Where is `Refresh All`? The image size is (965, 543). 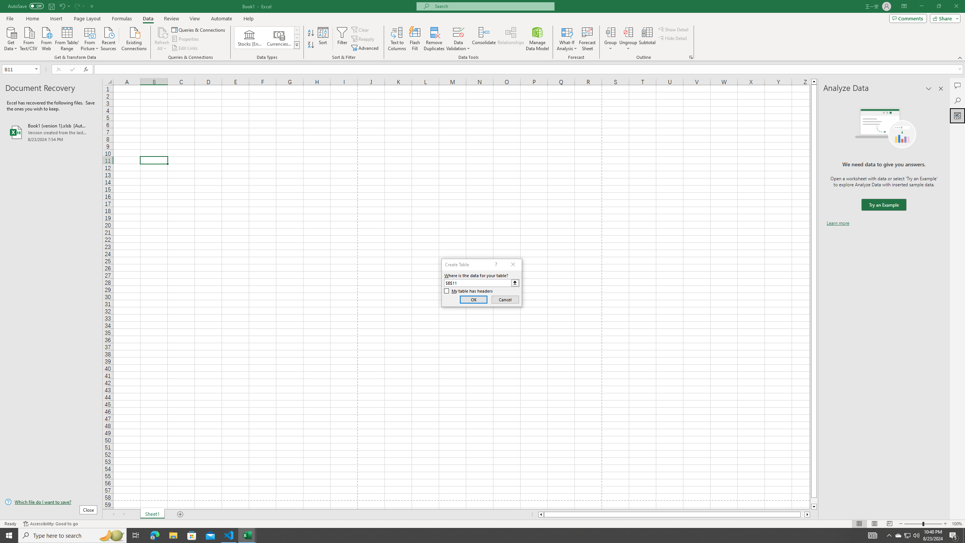
Refresh All is located at coordinates (162, 39).